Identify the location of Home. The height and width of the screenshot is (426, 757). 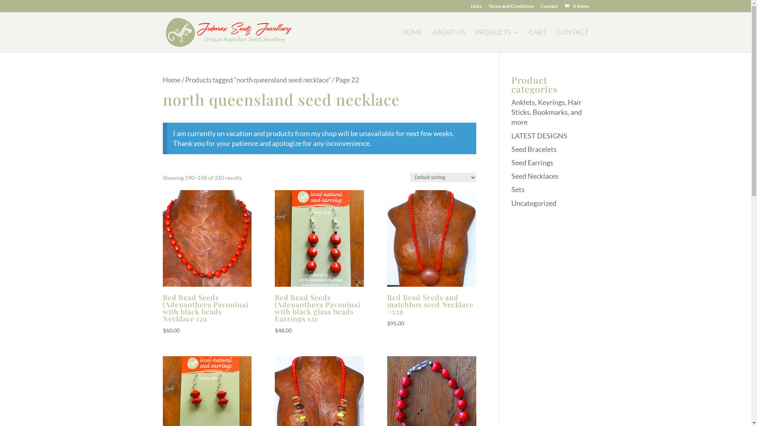
(171, 80).